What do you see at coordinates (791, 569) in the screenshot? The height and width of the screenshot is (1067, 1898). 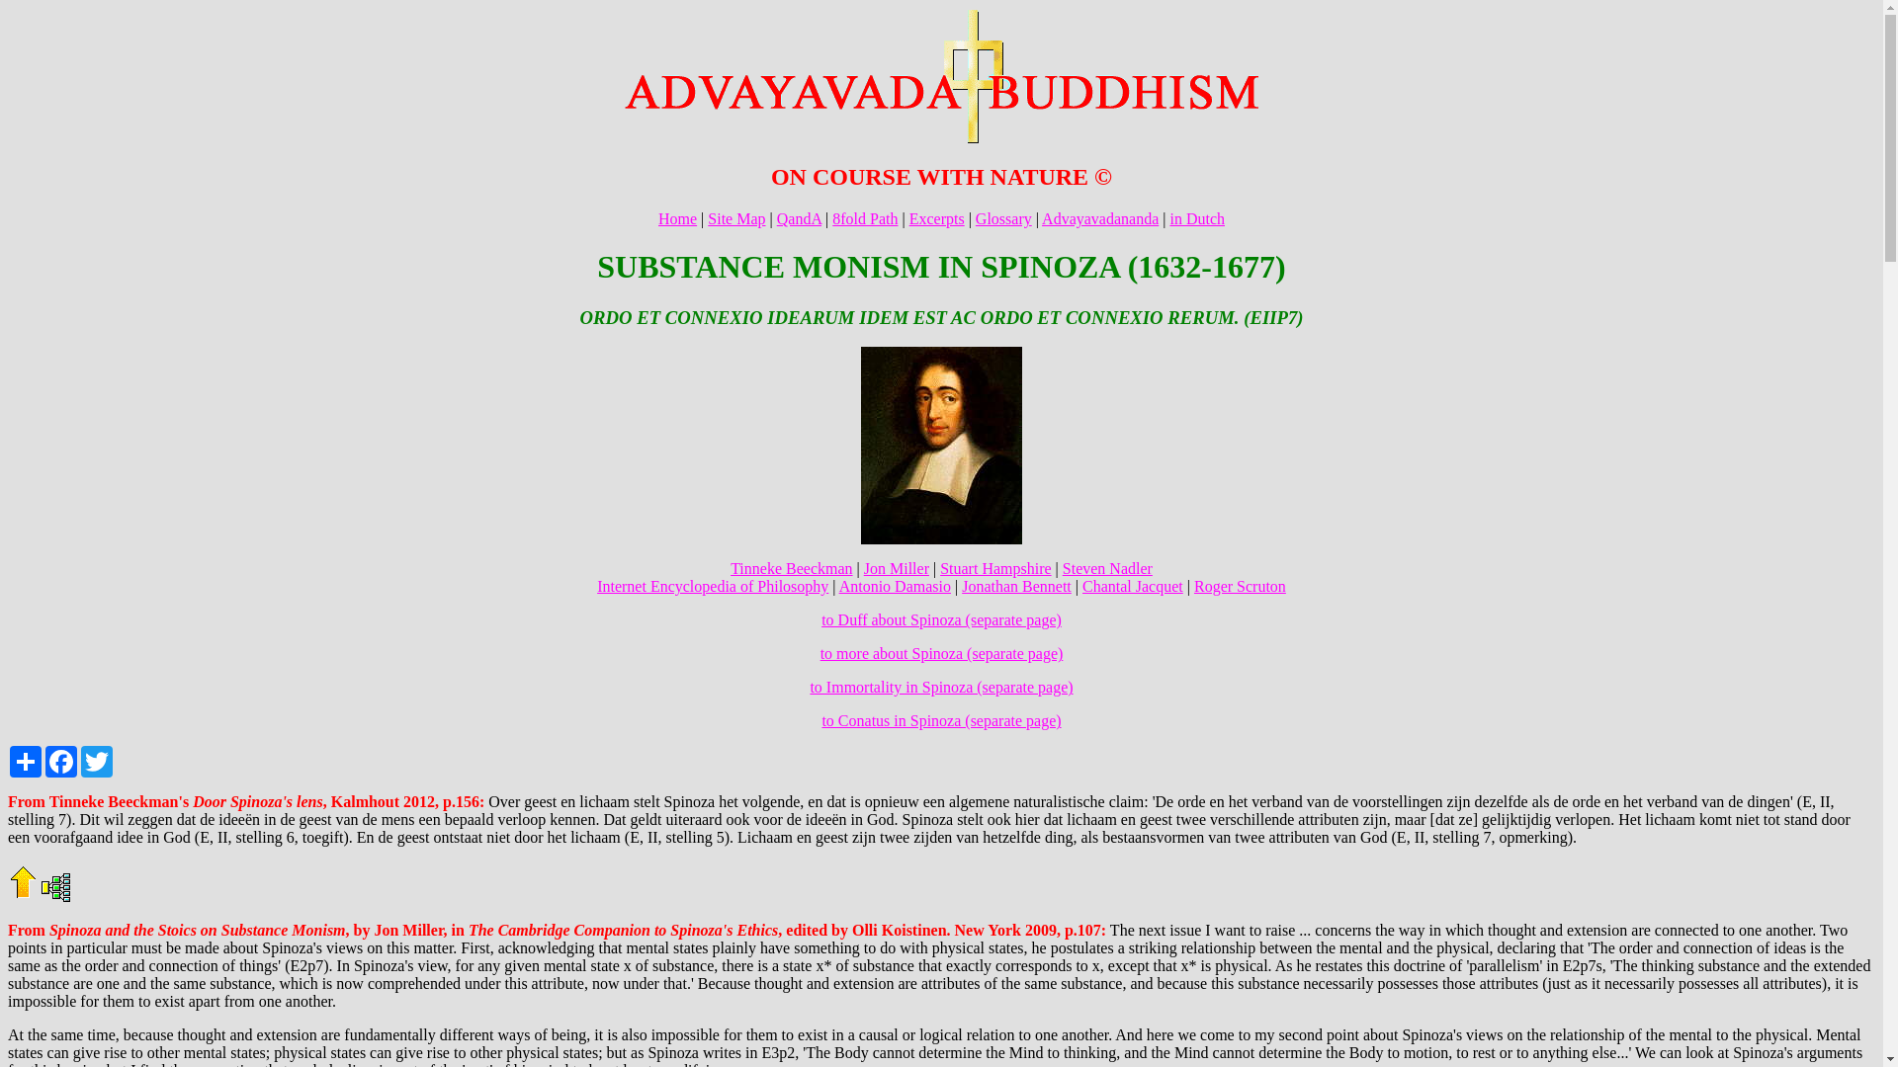 I see `Tinneke Beeckman` at bounding box center [791, 569].